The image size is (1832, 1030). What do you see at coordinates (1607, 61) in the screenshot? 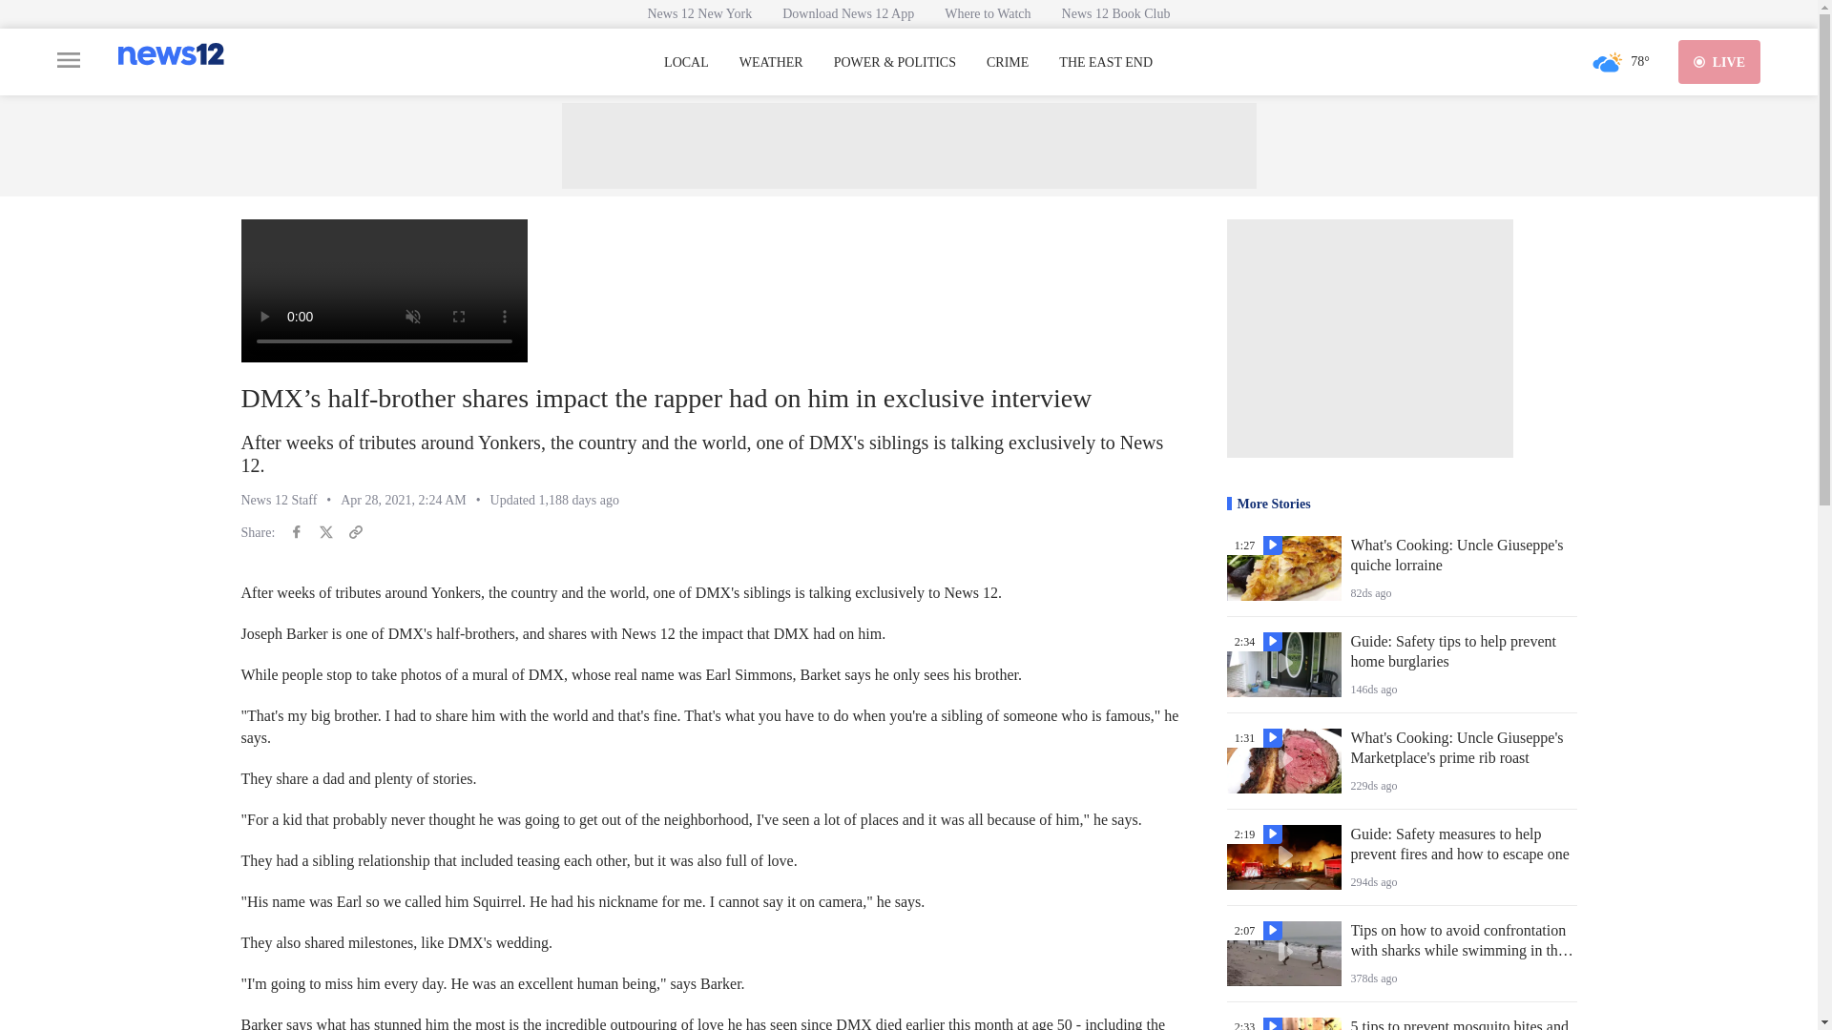
I see `Mostly Cloudy` at bounding box center [1607, 61].